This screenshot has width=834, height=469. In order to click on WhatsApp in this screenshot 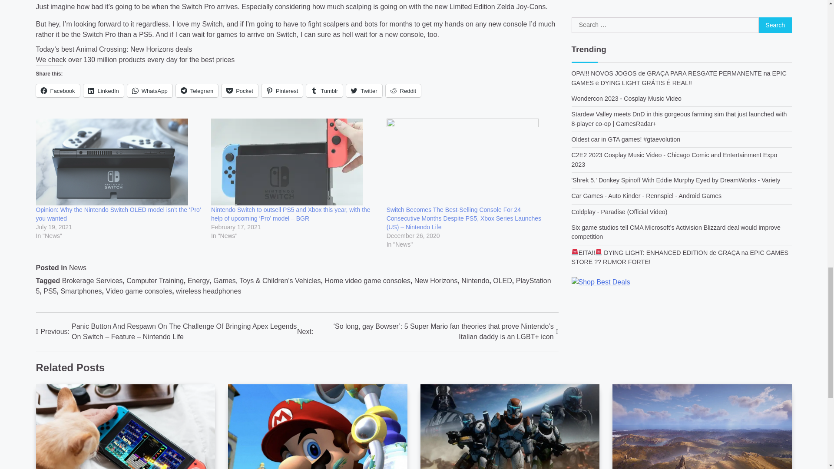, I will do `click(150, 90)`.